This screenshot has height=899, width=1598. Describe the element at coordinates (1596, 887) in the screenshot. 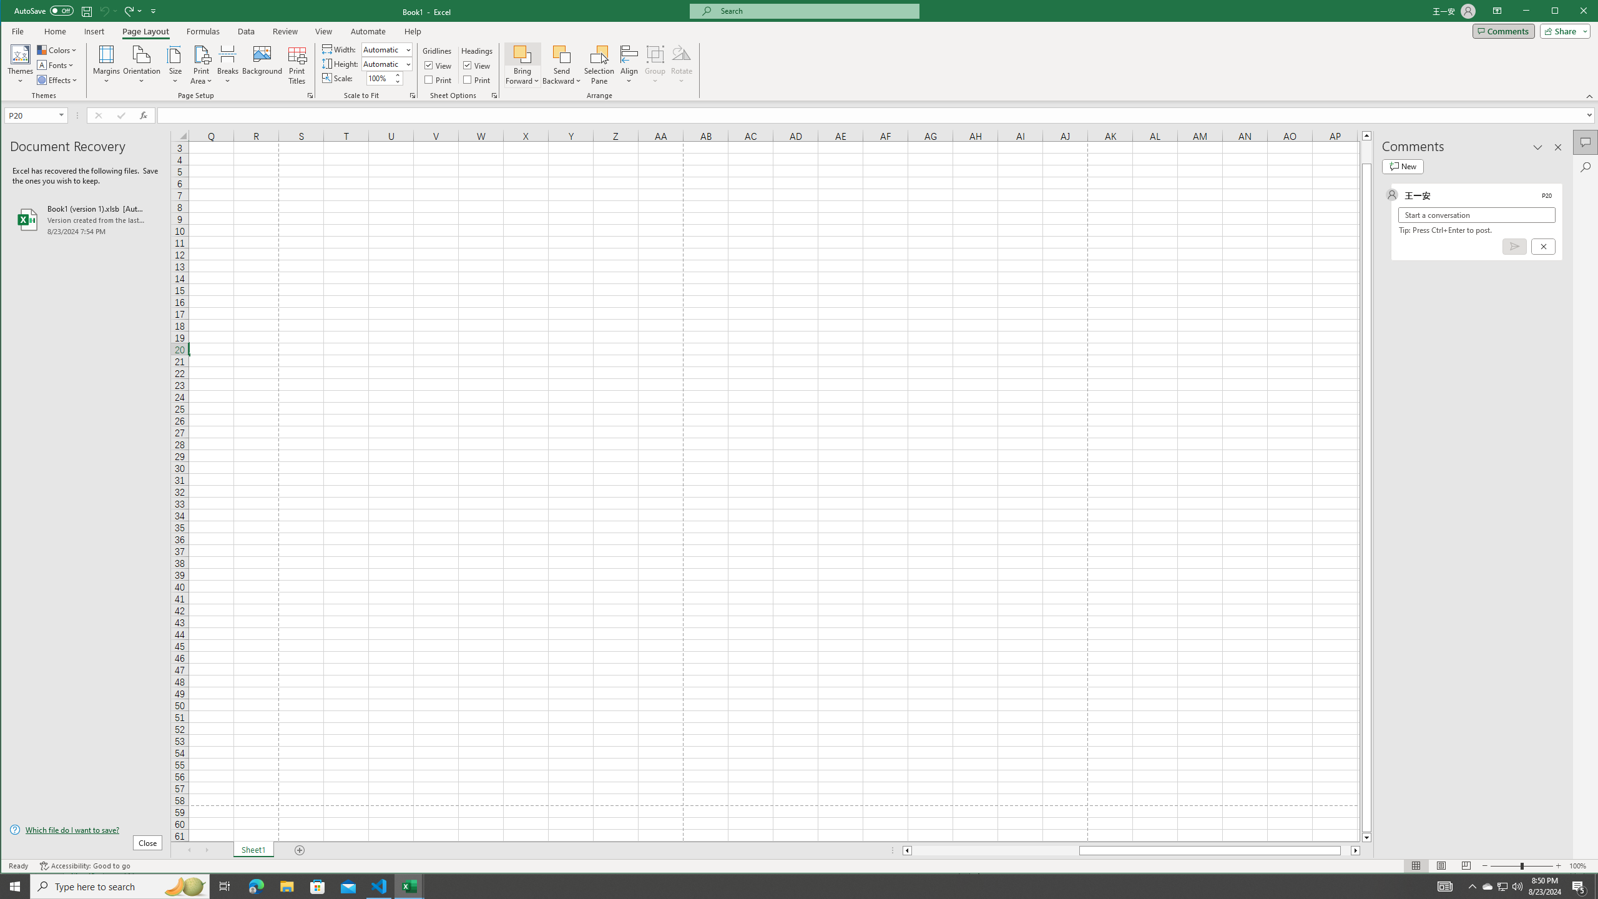

I see `Show desktop` at that location.